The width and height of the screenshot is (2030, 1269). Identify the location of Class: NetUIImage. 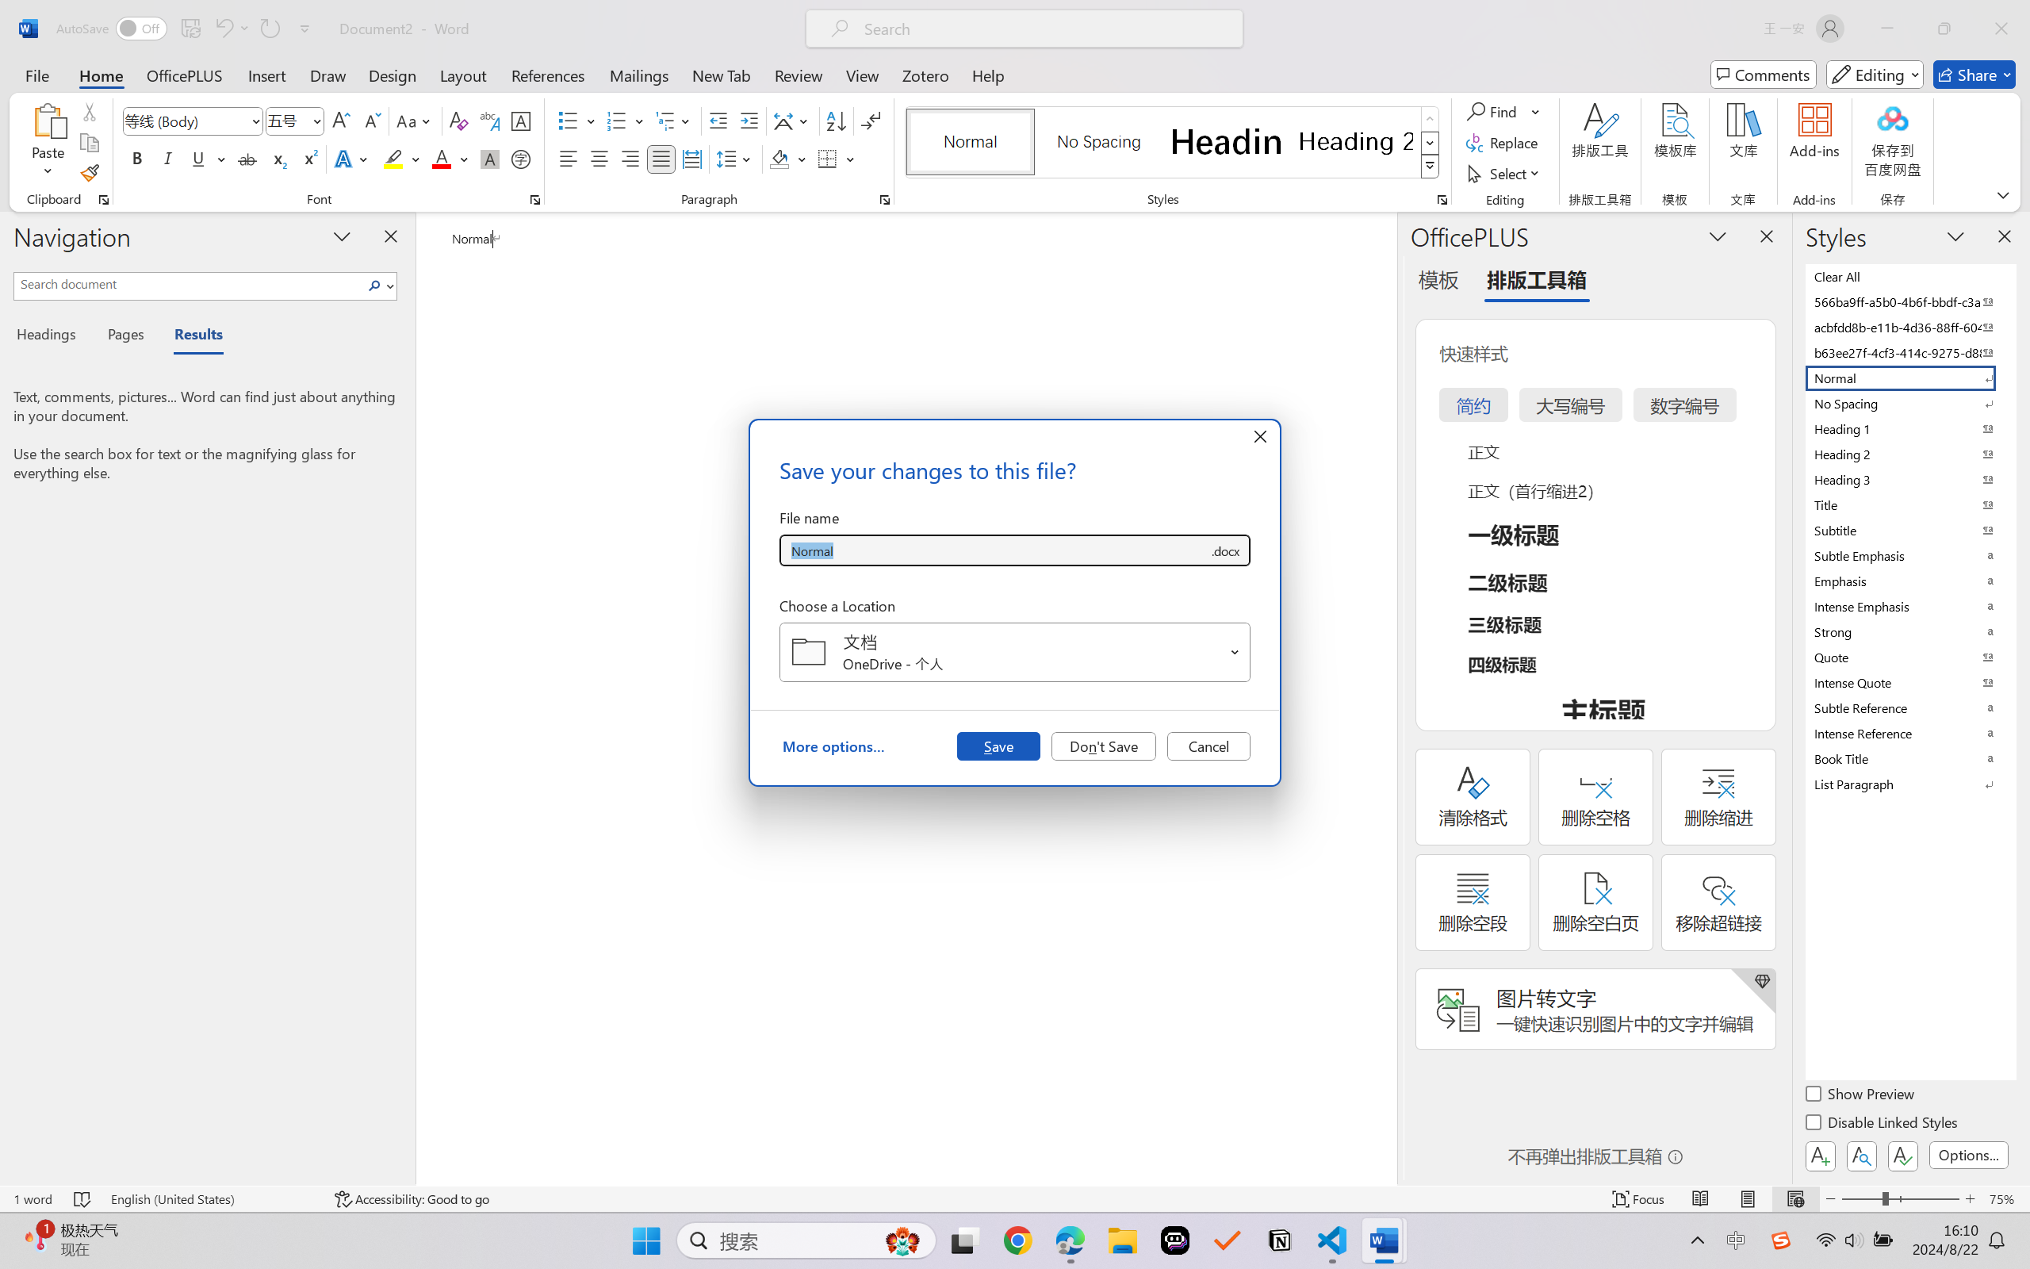
(1430, 167).